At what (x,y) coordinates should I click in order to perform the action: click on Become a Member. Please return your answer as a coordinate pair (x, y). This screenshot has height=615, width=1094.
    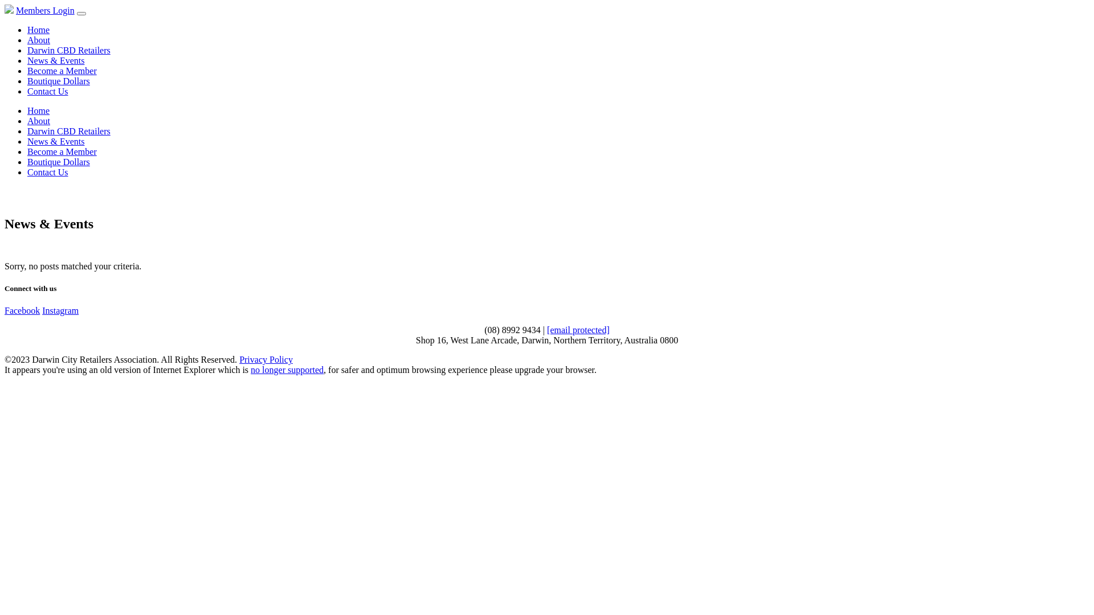
    Looking at the image, I should click on (62, 71).